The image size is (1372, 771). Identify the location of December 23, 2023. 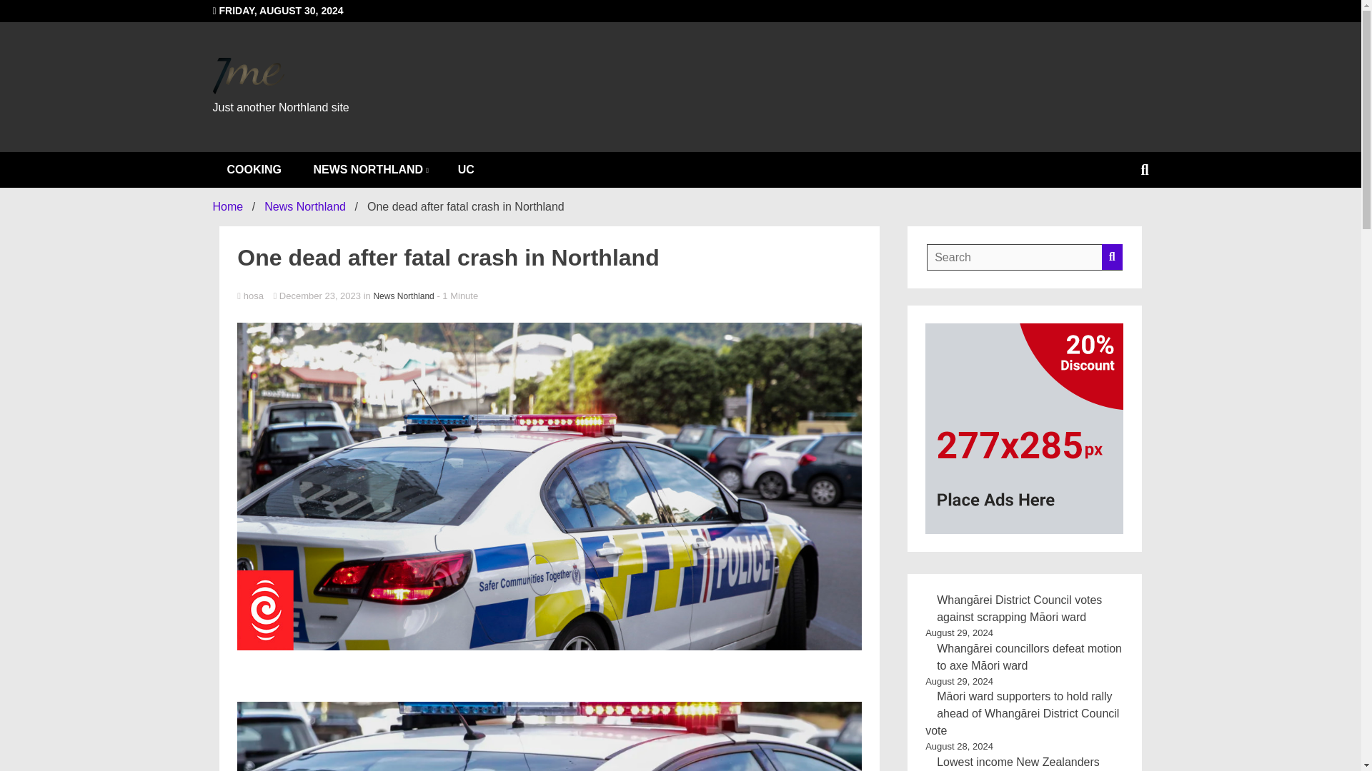
(318, 296).